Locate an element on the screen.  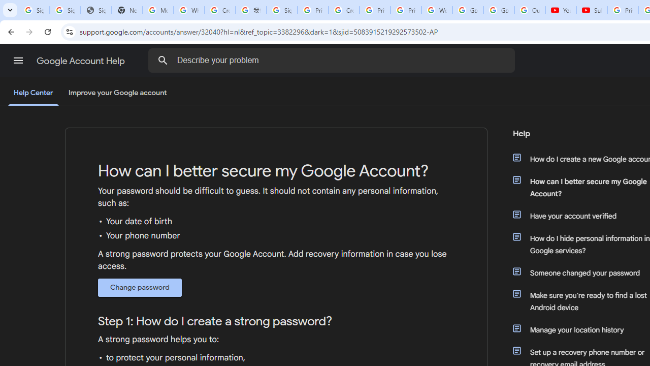
Google Account Help is located at coordinates (81, 61).